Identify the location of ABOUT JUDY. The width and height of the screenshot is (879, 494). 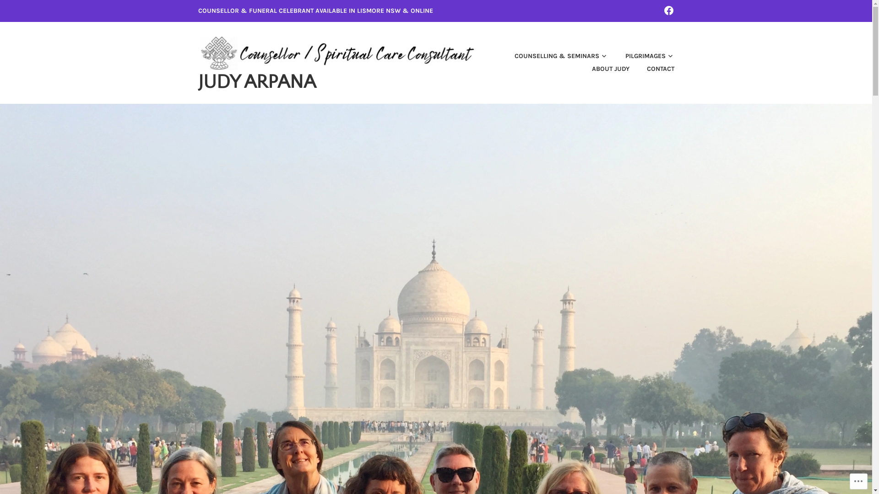
(603, 70).